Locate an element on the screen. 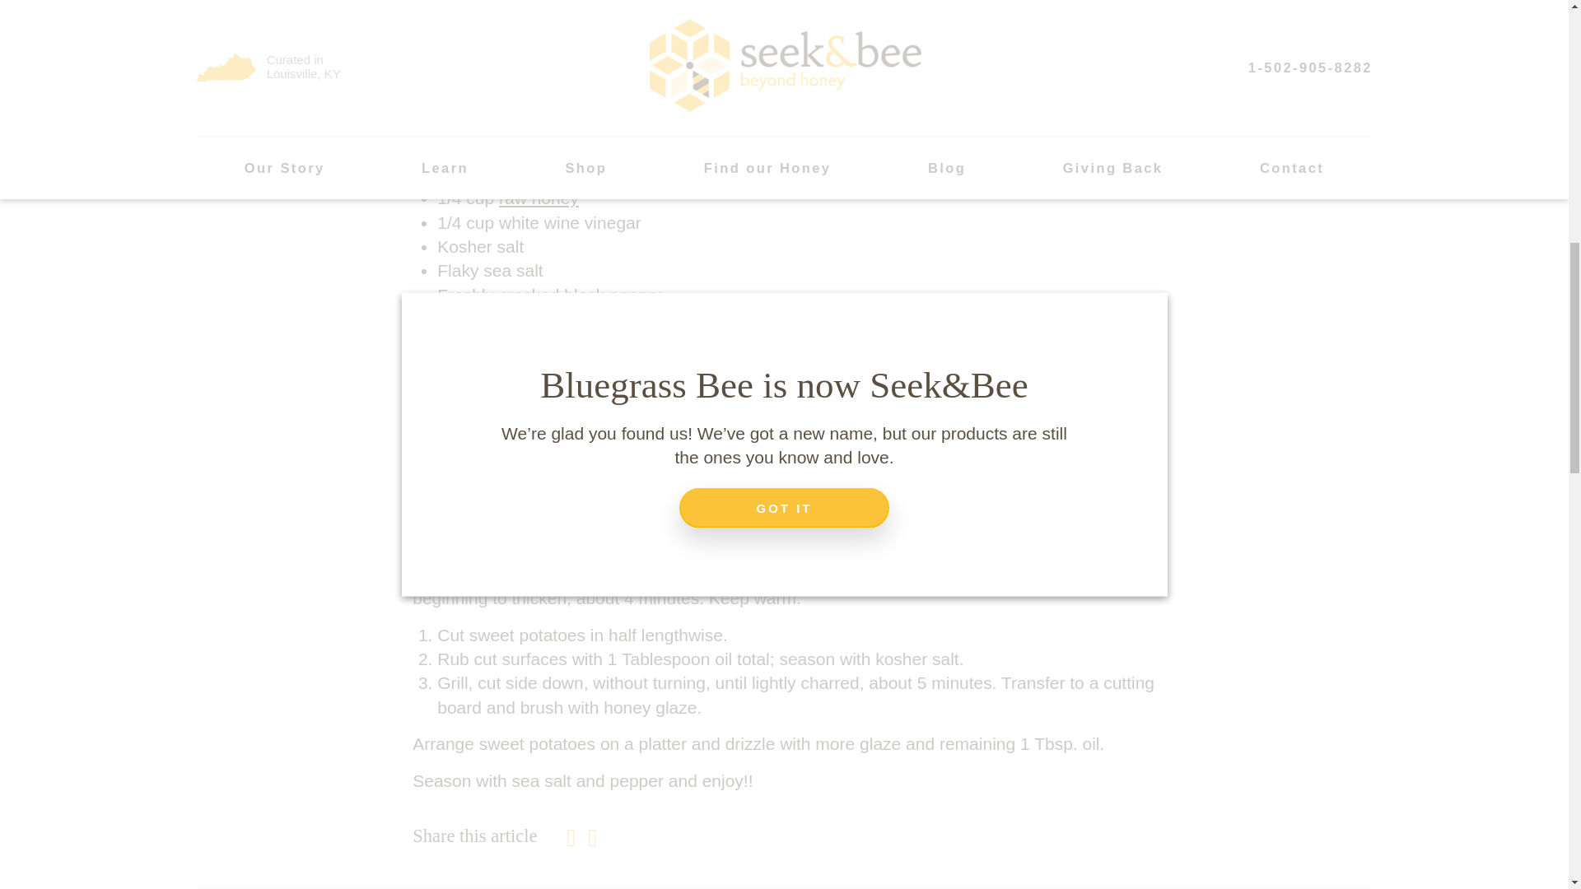 Image resolution: width=1581 pixels, height=889 pixels. raw honey is located at coordinates (539, 198).